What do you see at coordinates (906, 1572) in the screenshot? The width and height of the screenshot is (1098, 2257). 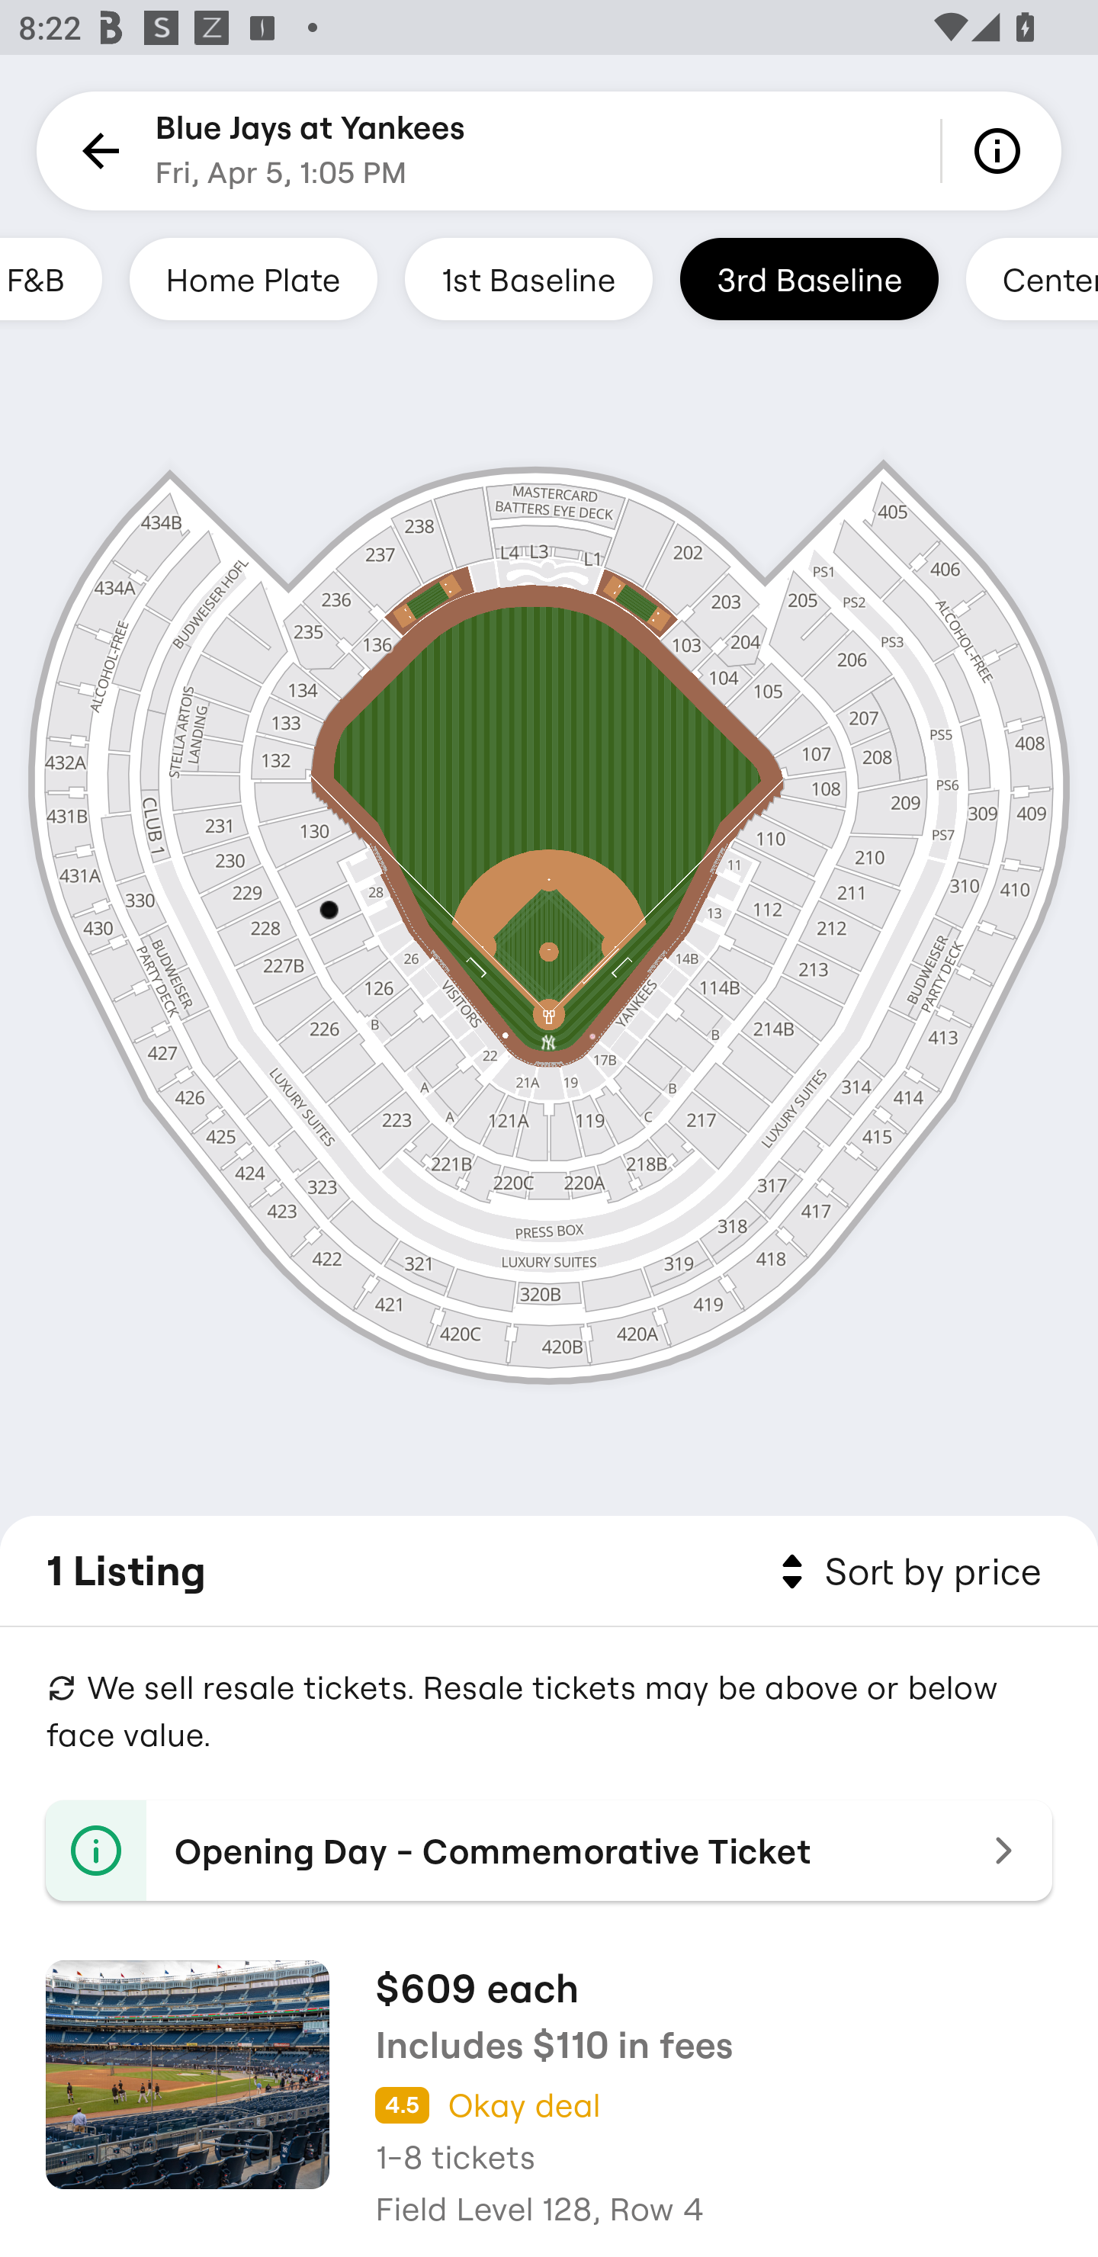 I see `Sort by price` at bounding box center [906, 1572].